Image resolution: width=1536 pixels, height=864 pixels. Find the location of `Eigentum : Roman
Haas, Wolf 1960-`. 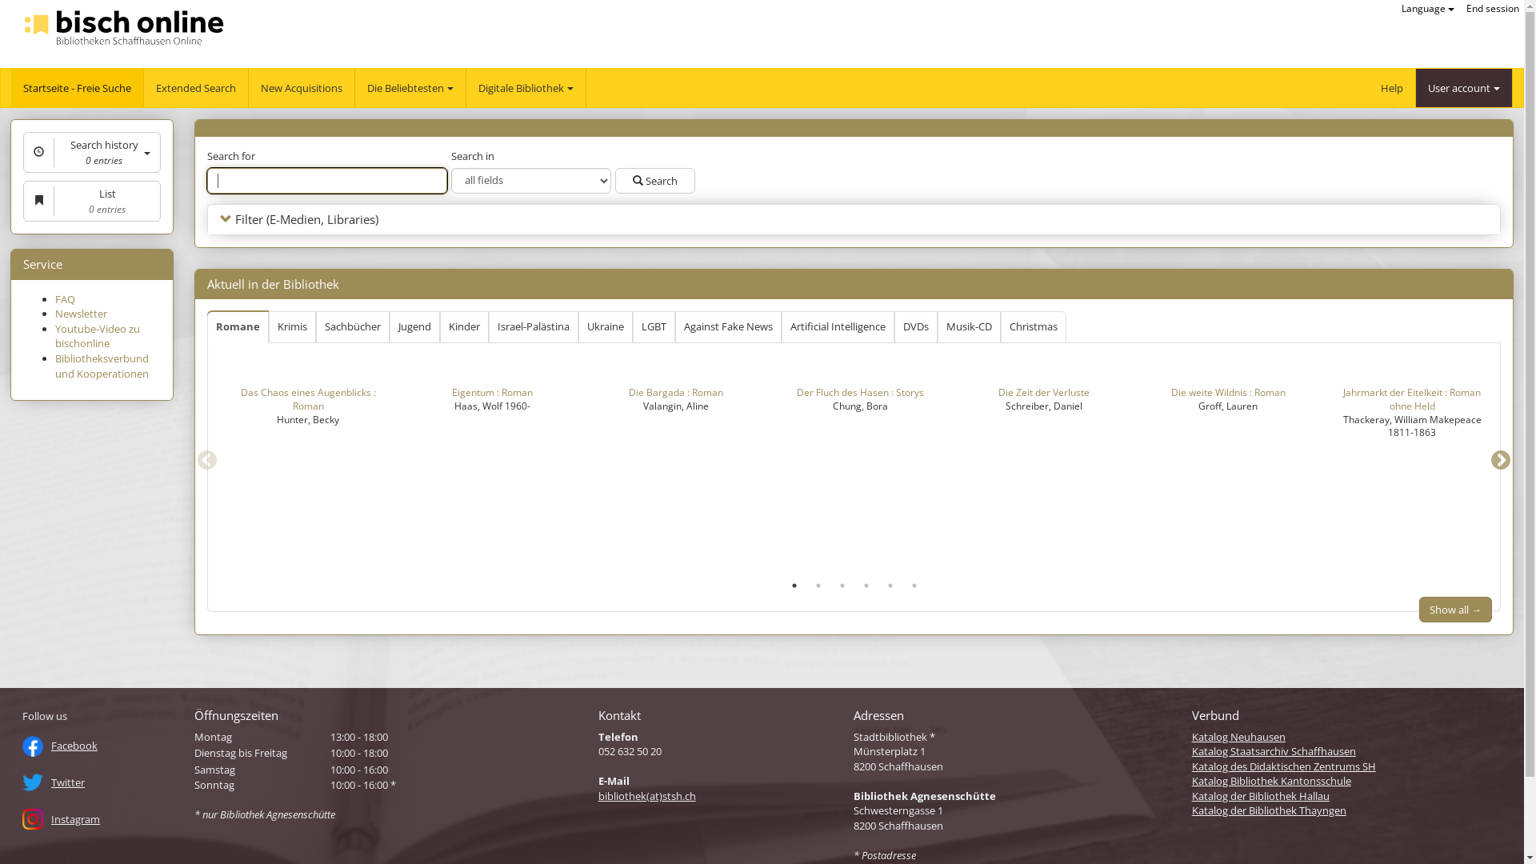

Eigentum : Roman
Haas, Wolf 1960- is located at coordinates (492, 388).